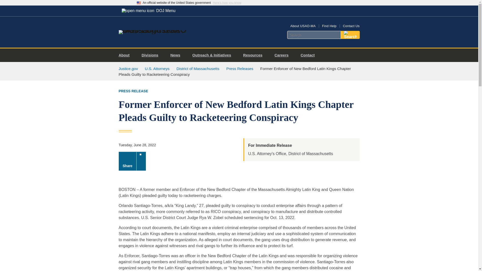 Image resolution: width=482 pixels, height=271 pixels. I want to click on District of Massachusetts, so click(198, 68).